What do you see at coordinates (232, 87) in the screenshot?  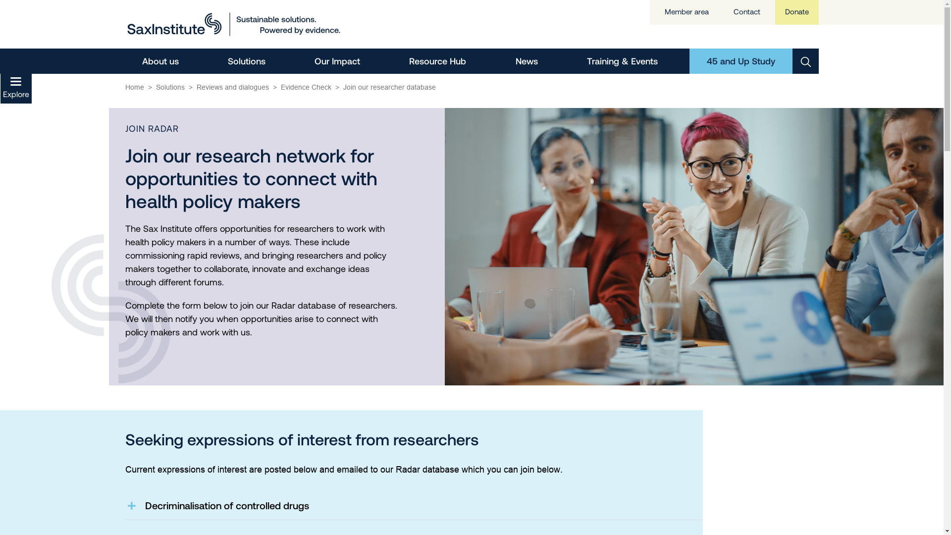 I see `Reviews and dialogues` at bounding box center [232, 87].